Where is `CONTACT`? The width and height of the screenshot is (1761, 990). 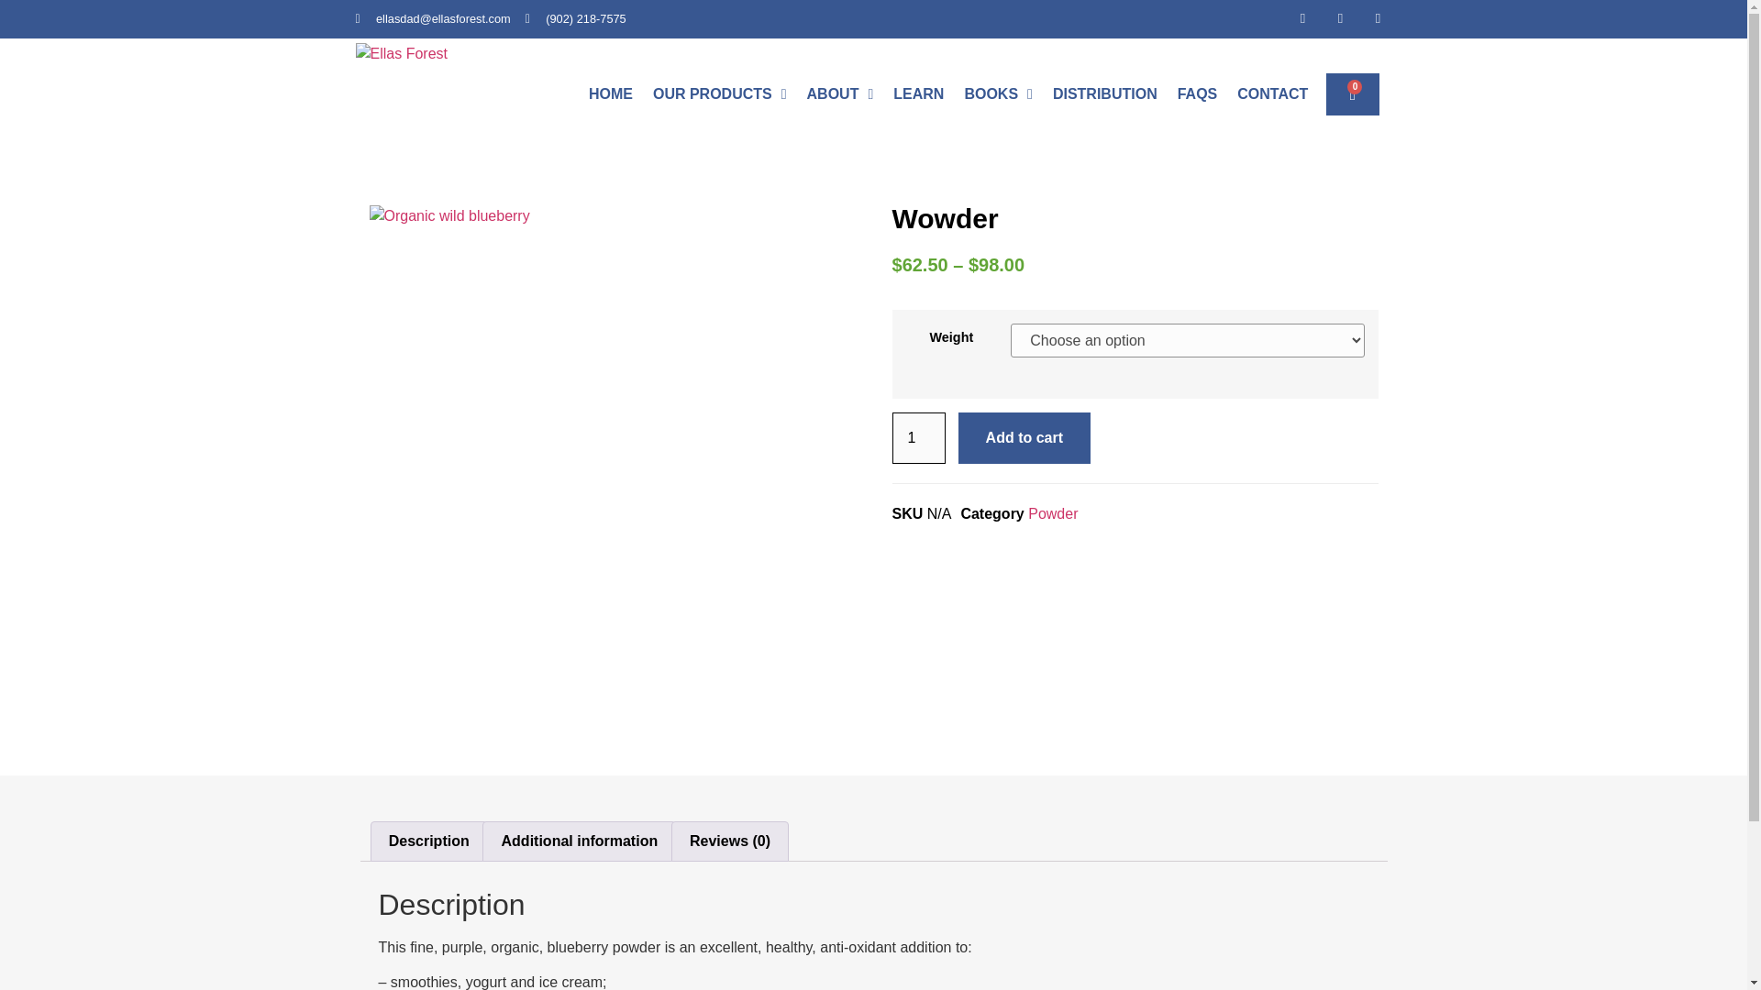 CONTACT is located at coordinates (1273, 93).